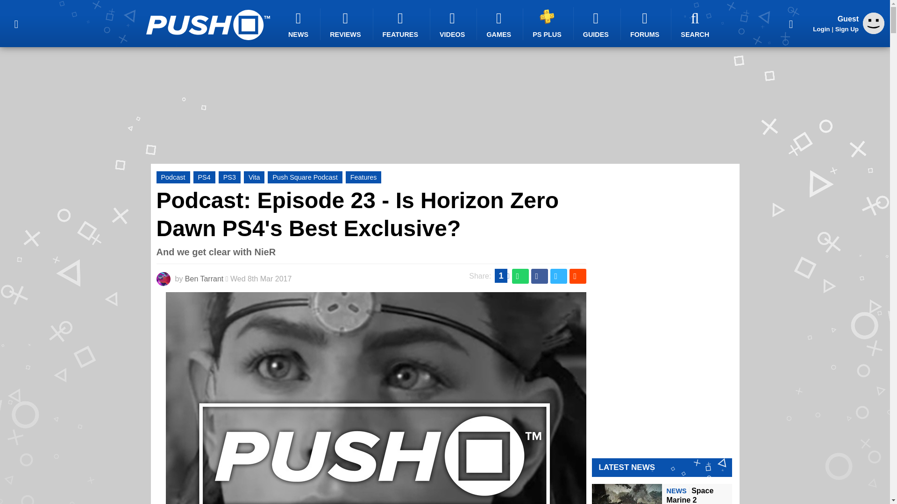 The height and width of the screenshot is (504, 897). I want to click on GUIDES, so click(597, 24).